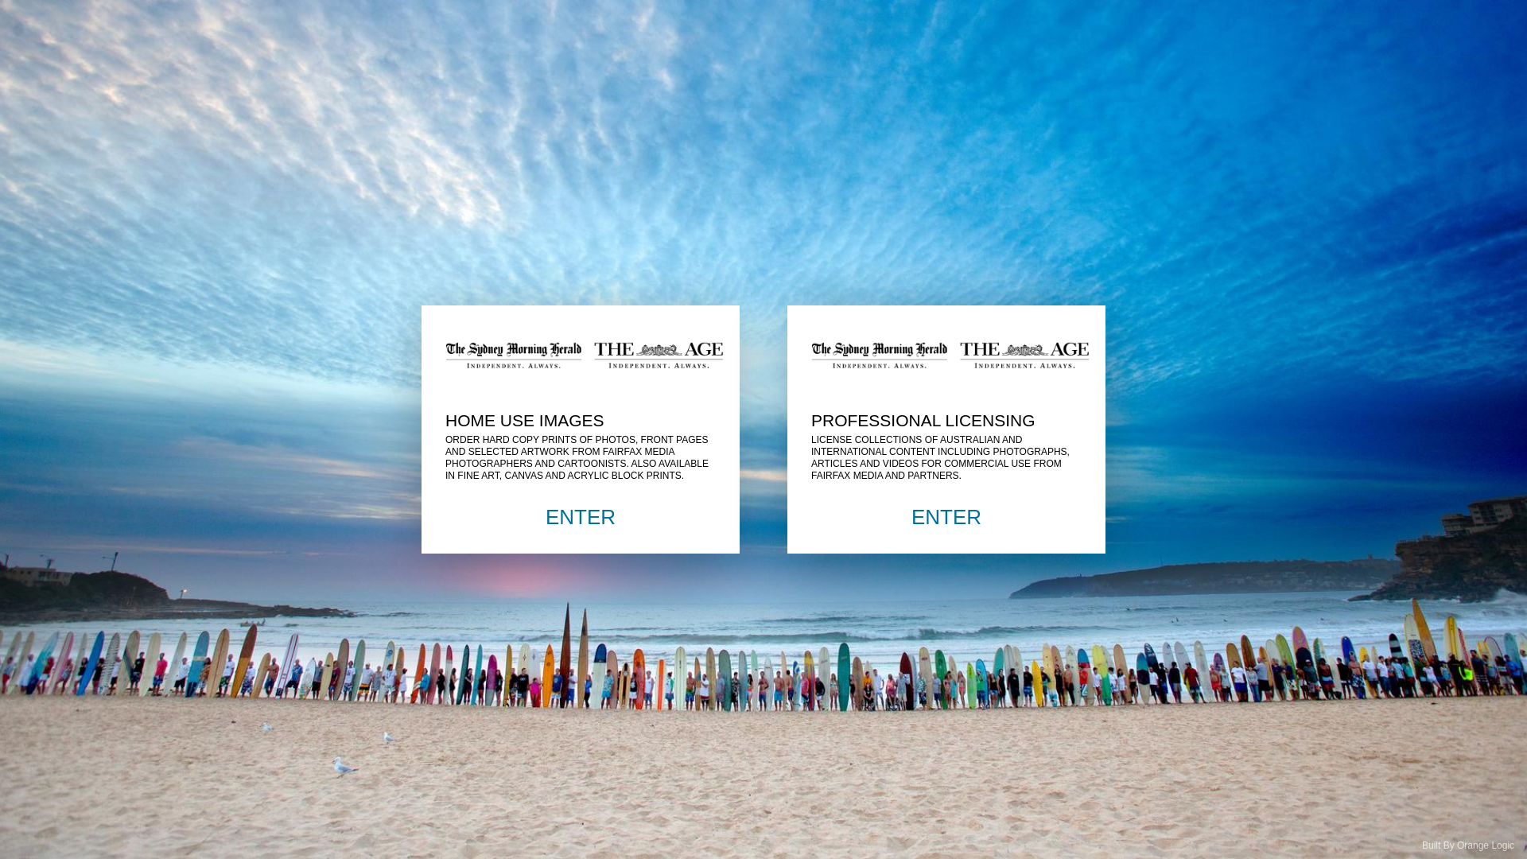  I want to click on ENTER, so click(581, 517).